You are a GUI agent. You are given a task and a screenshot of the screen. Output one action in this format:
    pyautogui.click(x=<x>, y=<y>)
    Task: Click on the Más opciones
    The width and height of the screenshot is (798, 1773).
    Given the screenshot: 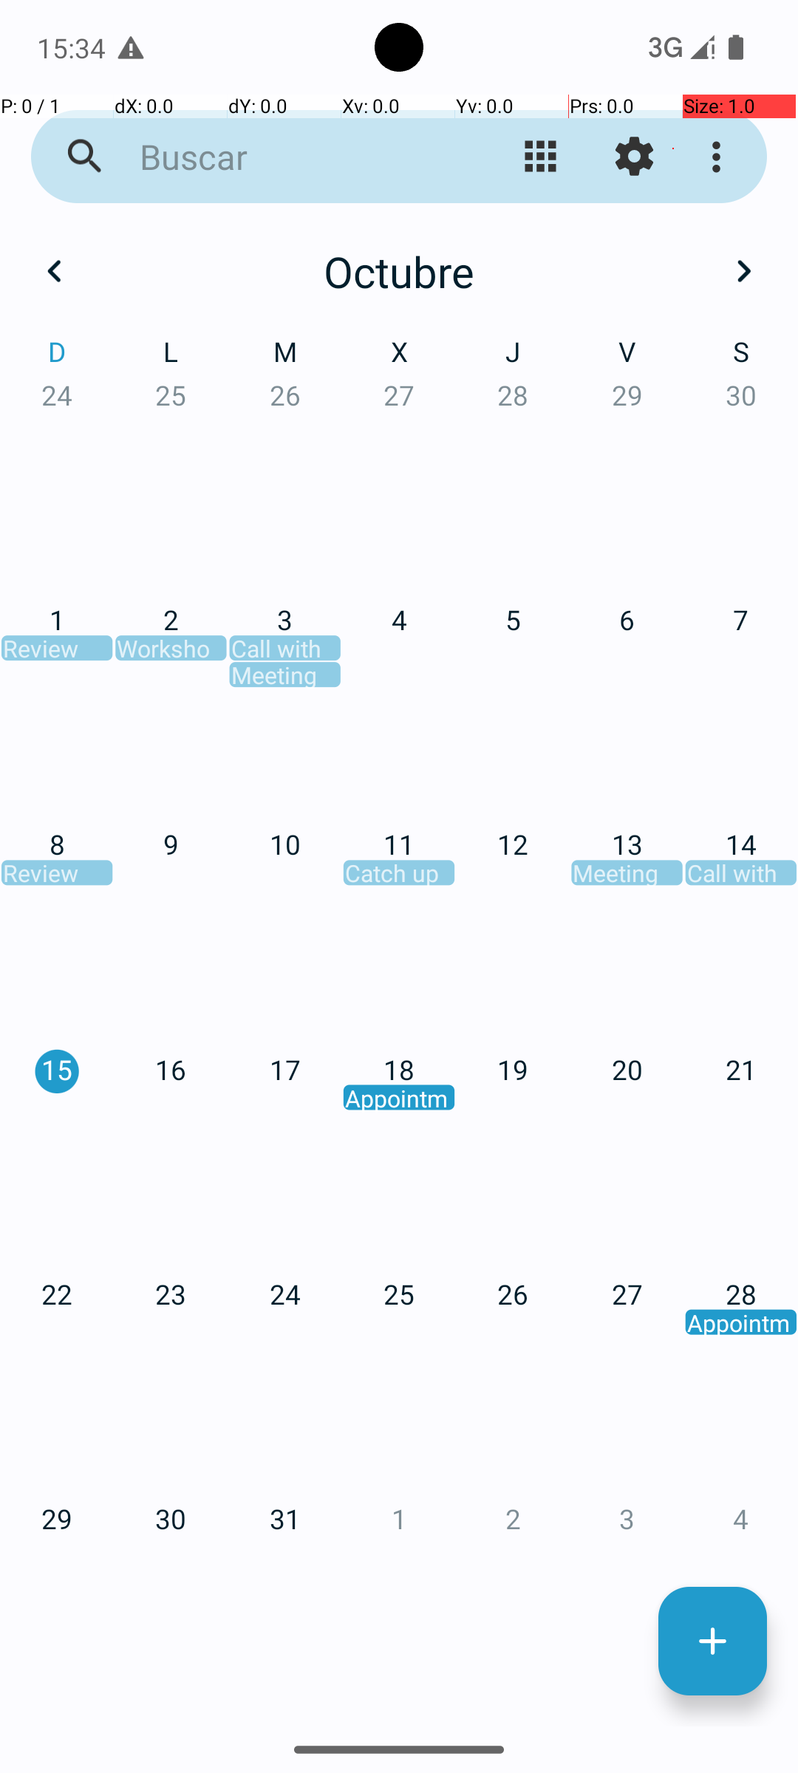 What is the action you would take?
    pyautogui.click(x=720, y=157)
    